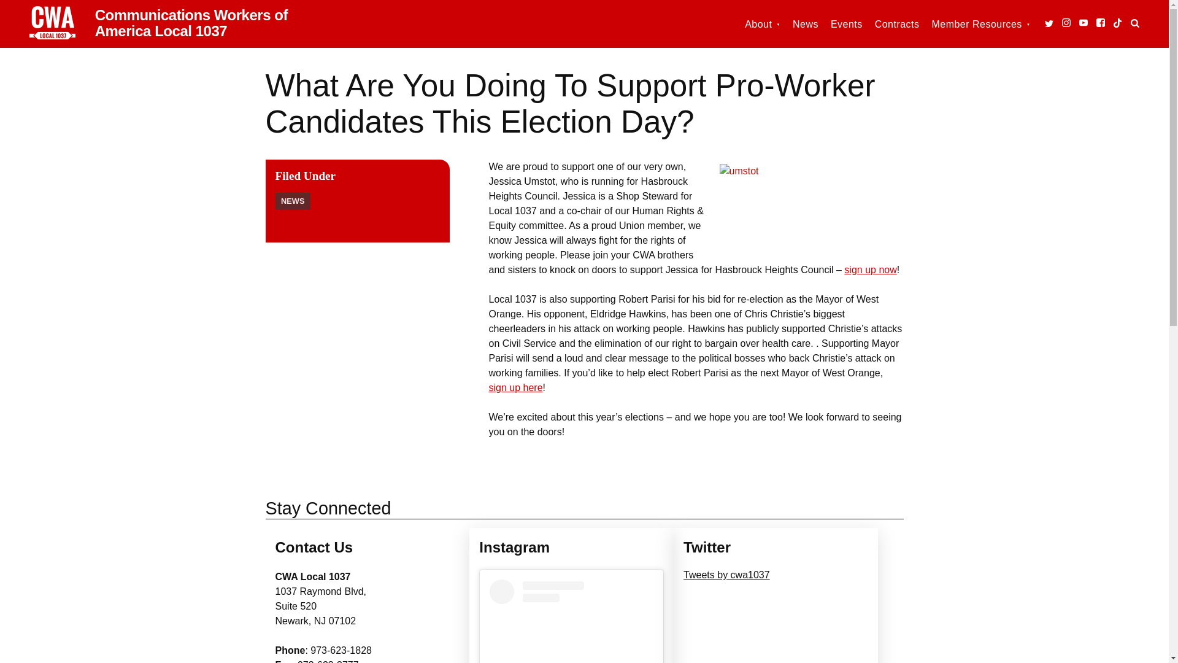 This screenshot has height=663, width=1178. What do you see at coordinates (870, 269) in the screenshot?
I see `sign up now` at bounding box center [870, 269].